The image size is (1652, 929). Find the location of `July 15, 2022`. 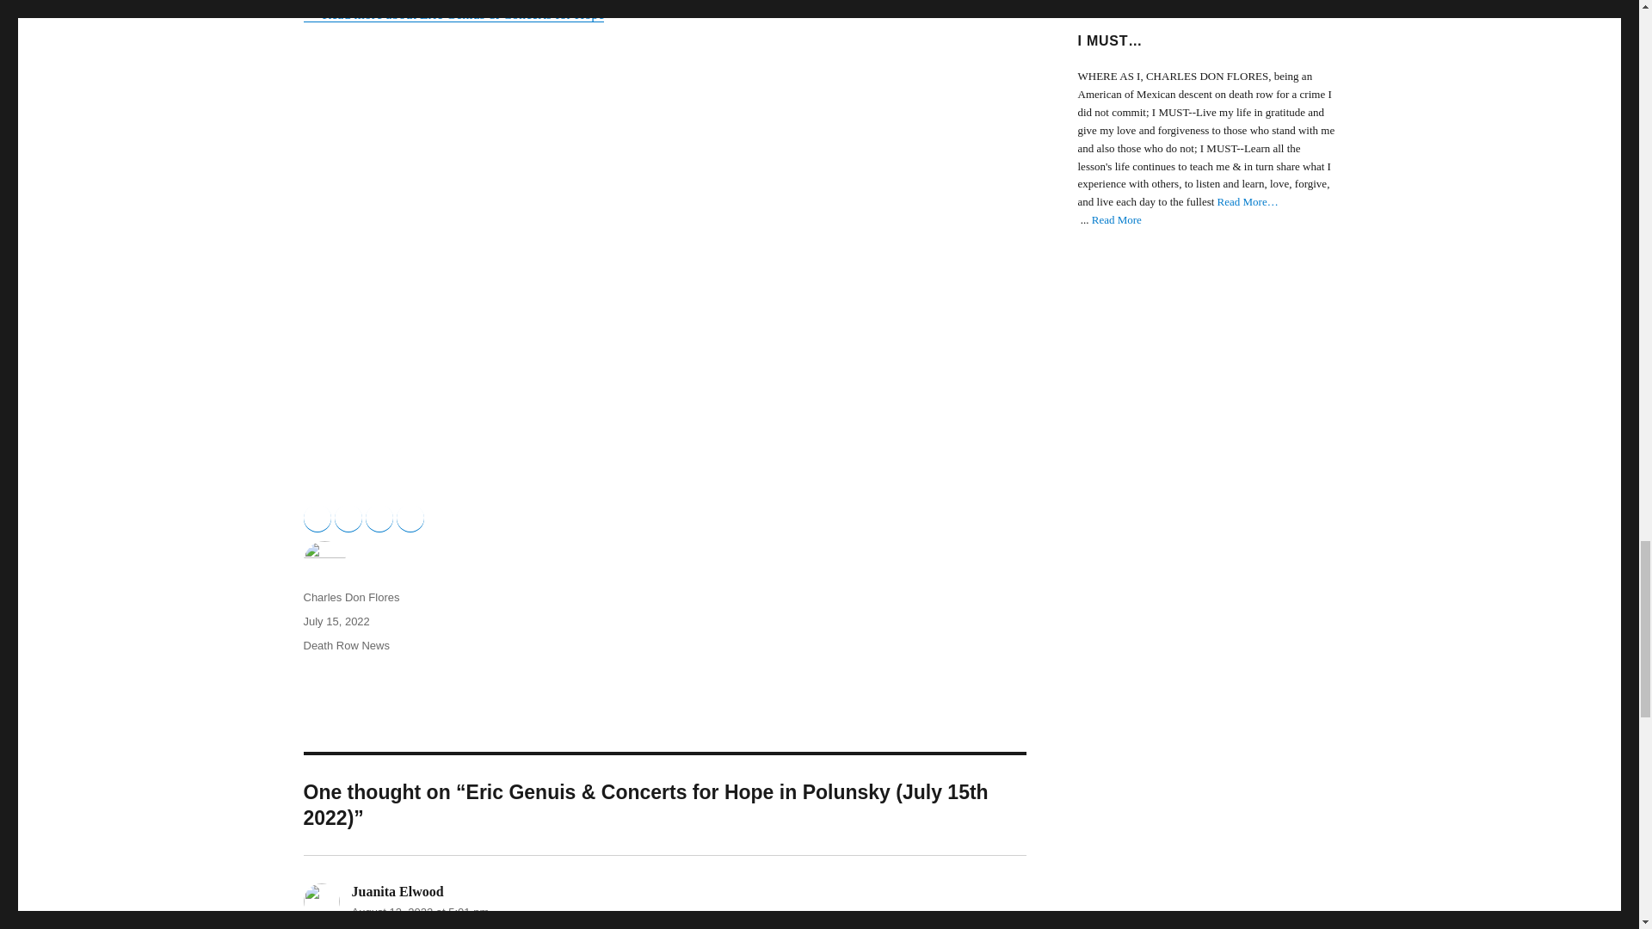

July 15, 2022 is located at coordinates (336, 621).